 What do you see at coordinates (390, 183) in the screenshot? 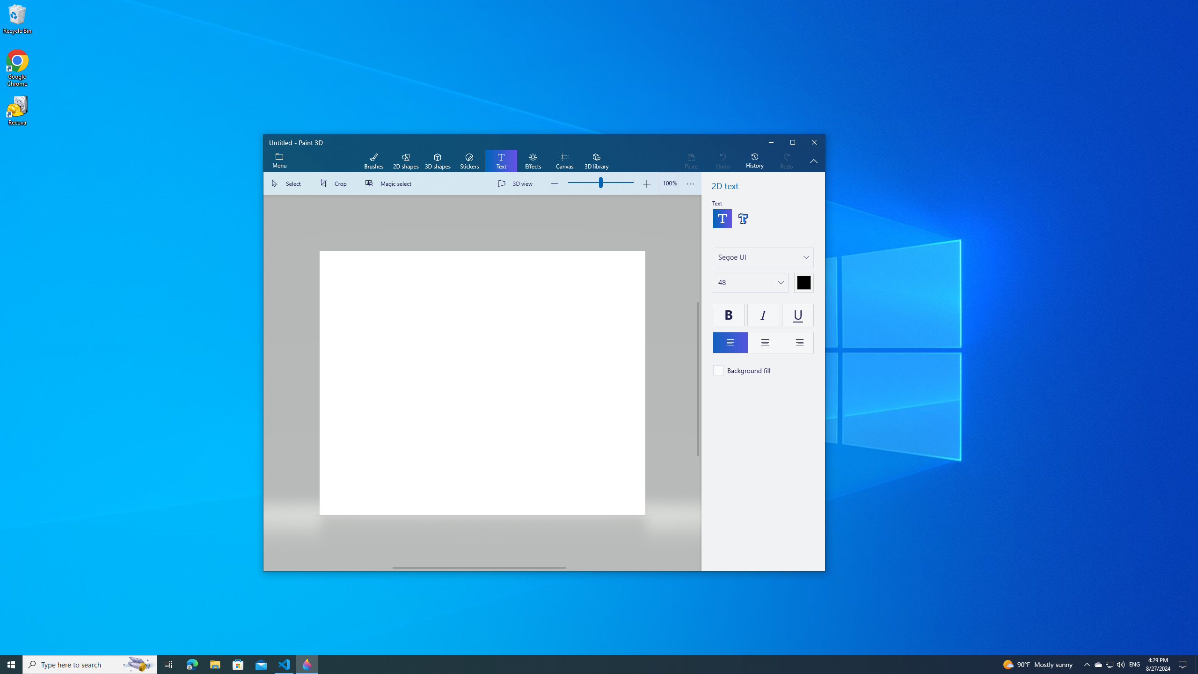
I see `Magic select` at bounding box center [390, 183].